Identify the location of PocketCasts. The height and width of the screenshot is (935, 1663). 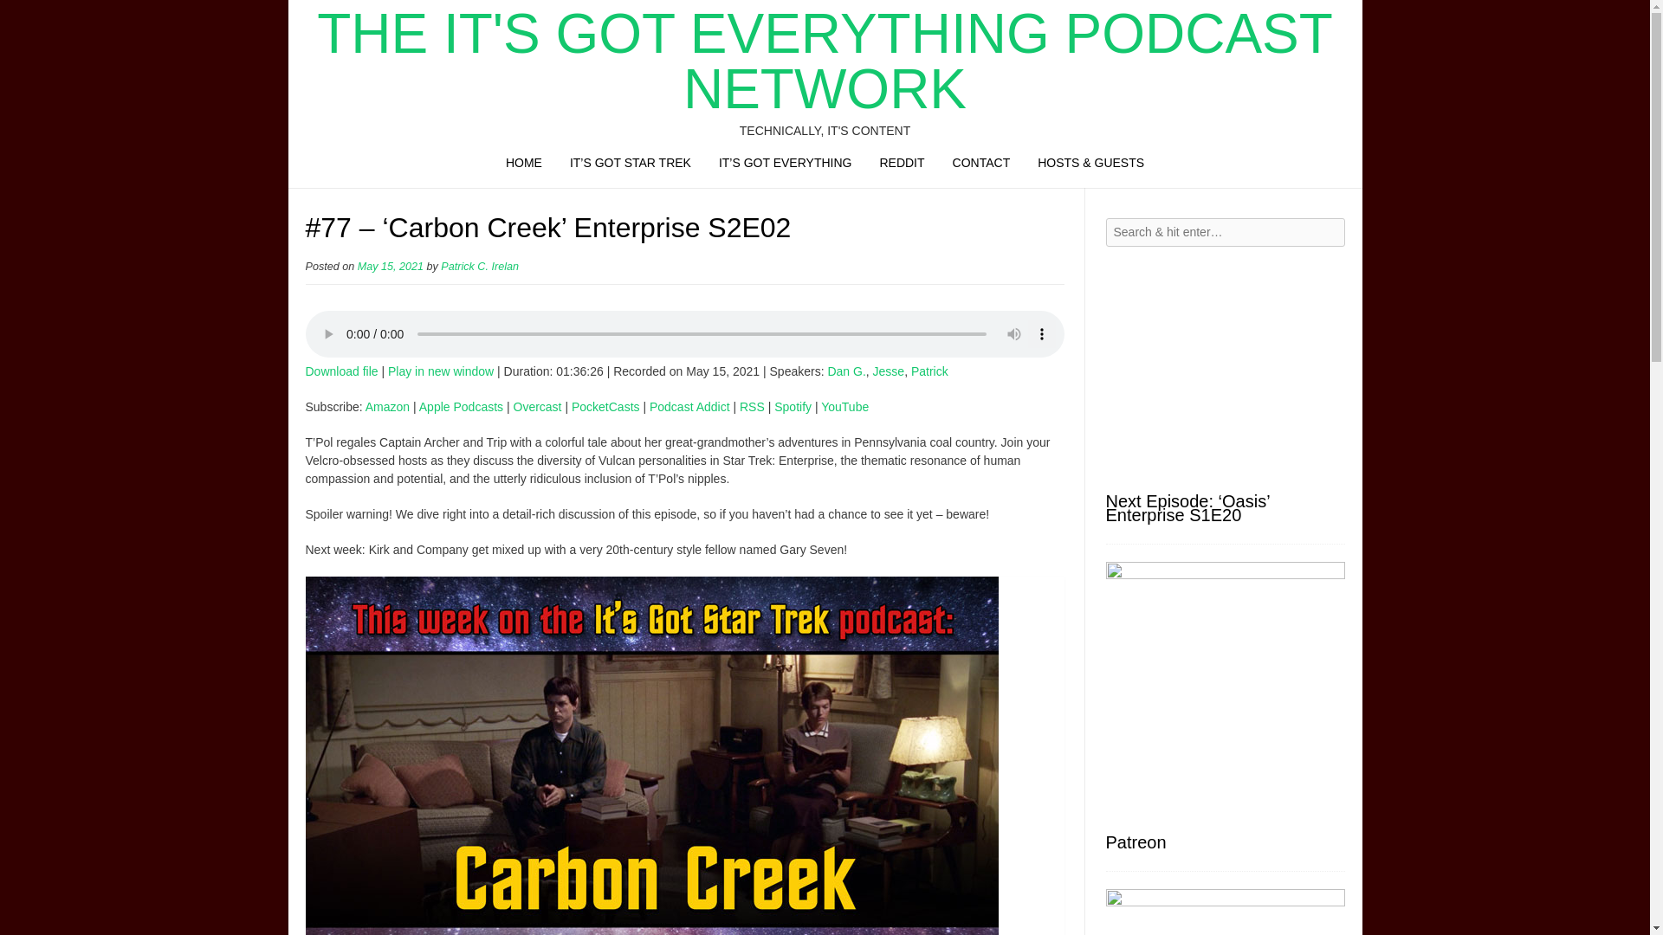
(606, 407).